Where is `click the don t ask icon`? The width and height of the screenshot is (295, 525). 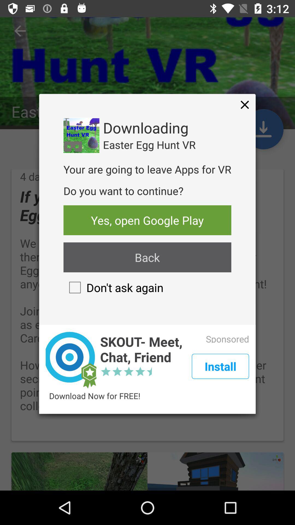
click the don t ask icon is located at coordinates (113, 287).